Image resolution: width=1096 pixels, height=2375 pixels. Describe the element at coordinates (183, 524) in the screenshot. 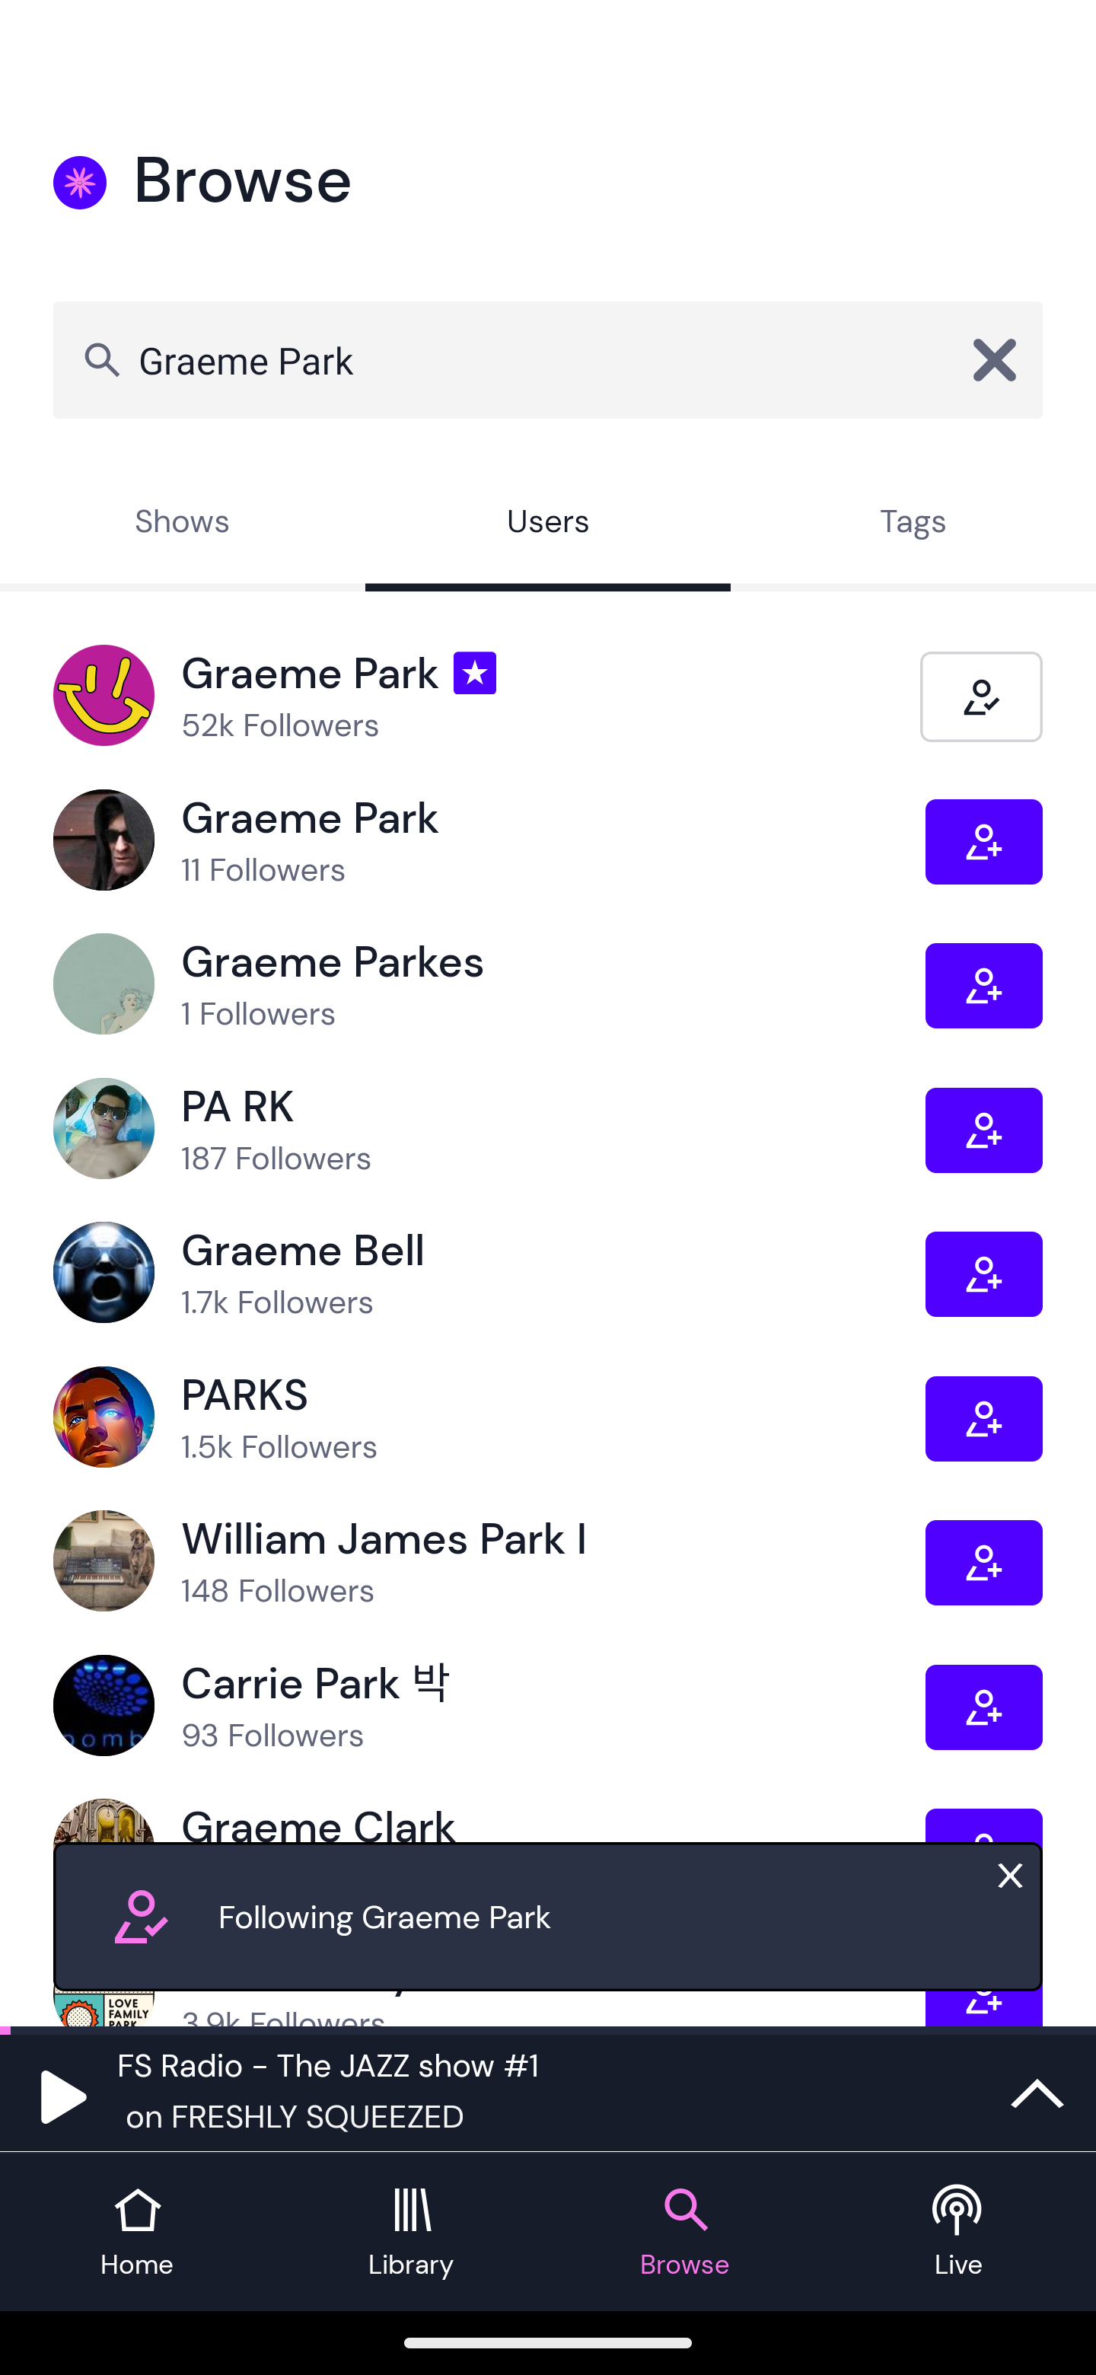

I see `Shows` at that location.